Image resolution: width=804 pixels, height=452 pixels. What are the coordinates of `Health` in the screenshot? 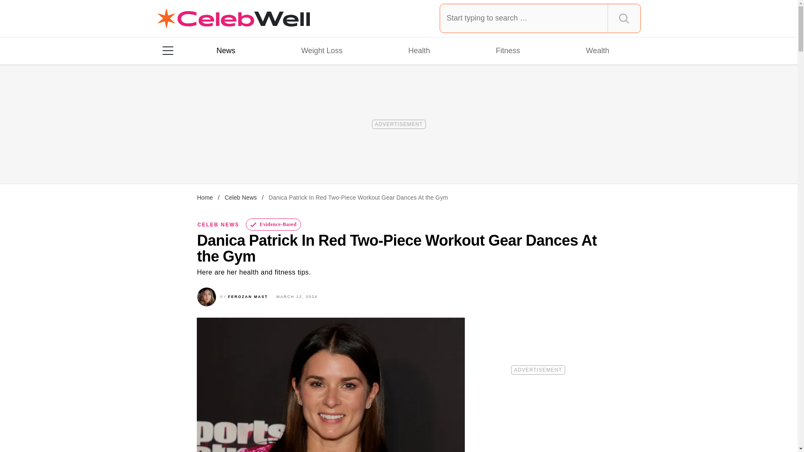 It's located at (419, 50).